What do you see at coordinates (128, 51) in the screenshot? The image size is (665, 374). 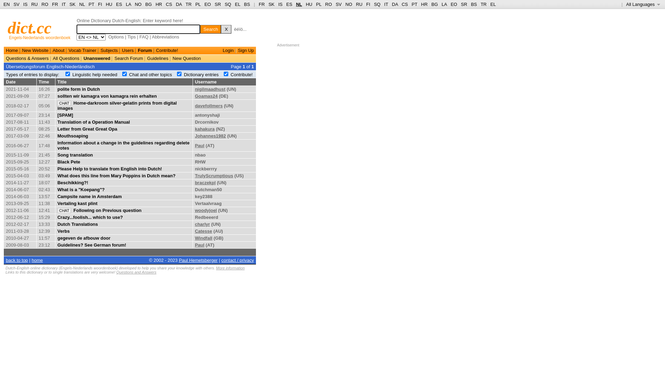 I see `Users` at bounding box center [128, 51].